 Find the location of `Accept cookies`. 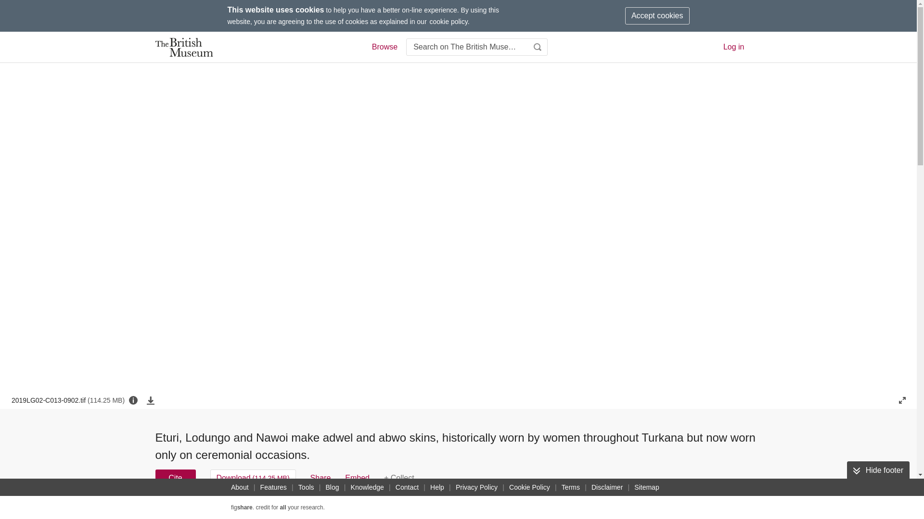

Accept cookies is located at coordinates (657, 15).